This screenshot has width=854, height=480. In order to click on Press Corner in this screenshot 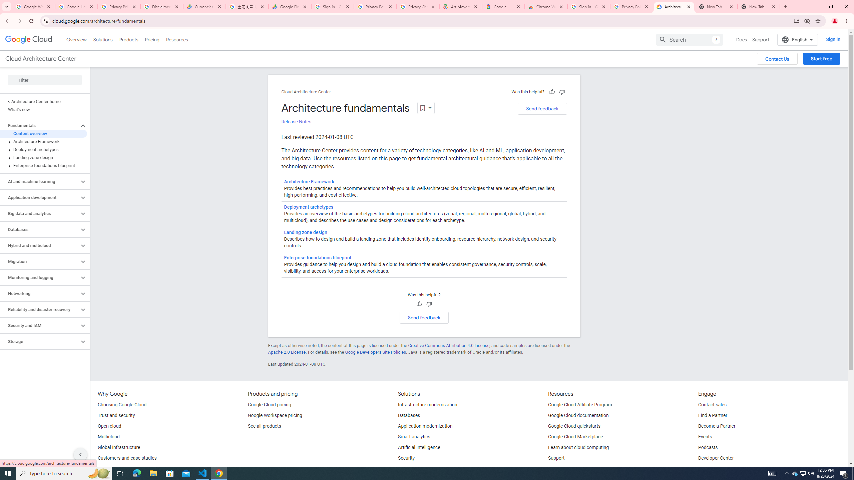, I will do `click(712, 469)`.